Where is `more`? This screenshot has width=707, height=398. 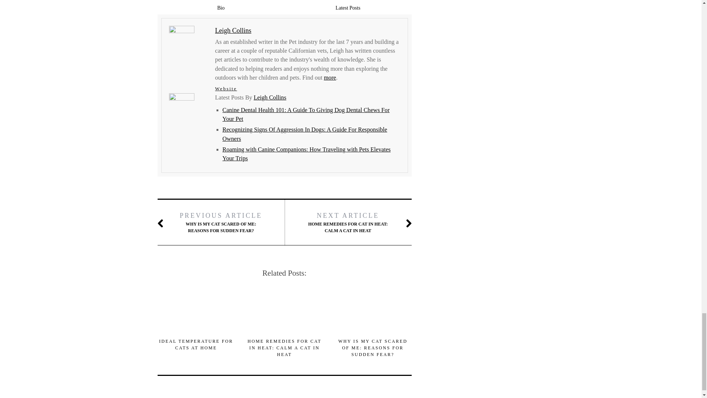
more is located at coordinates (330, 77).